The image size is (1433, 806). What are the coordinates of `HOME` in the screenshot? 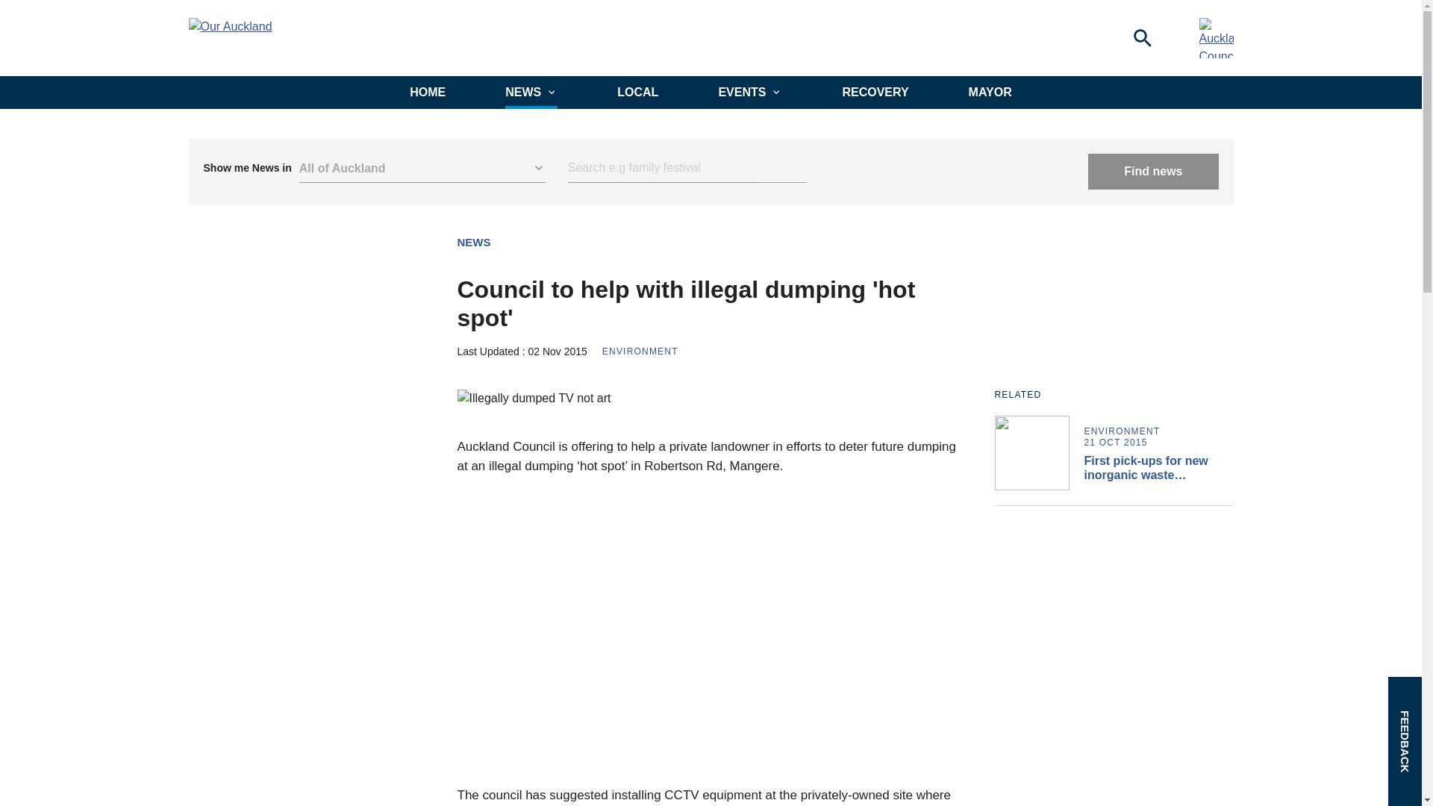 It's located at (428, 92).